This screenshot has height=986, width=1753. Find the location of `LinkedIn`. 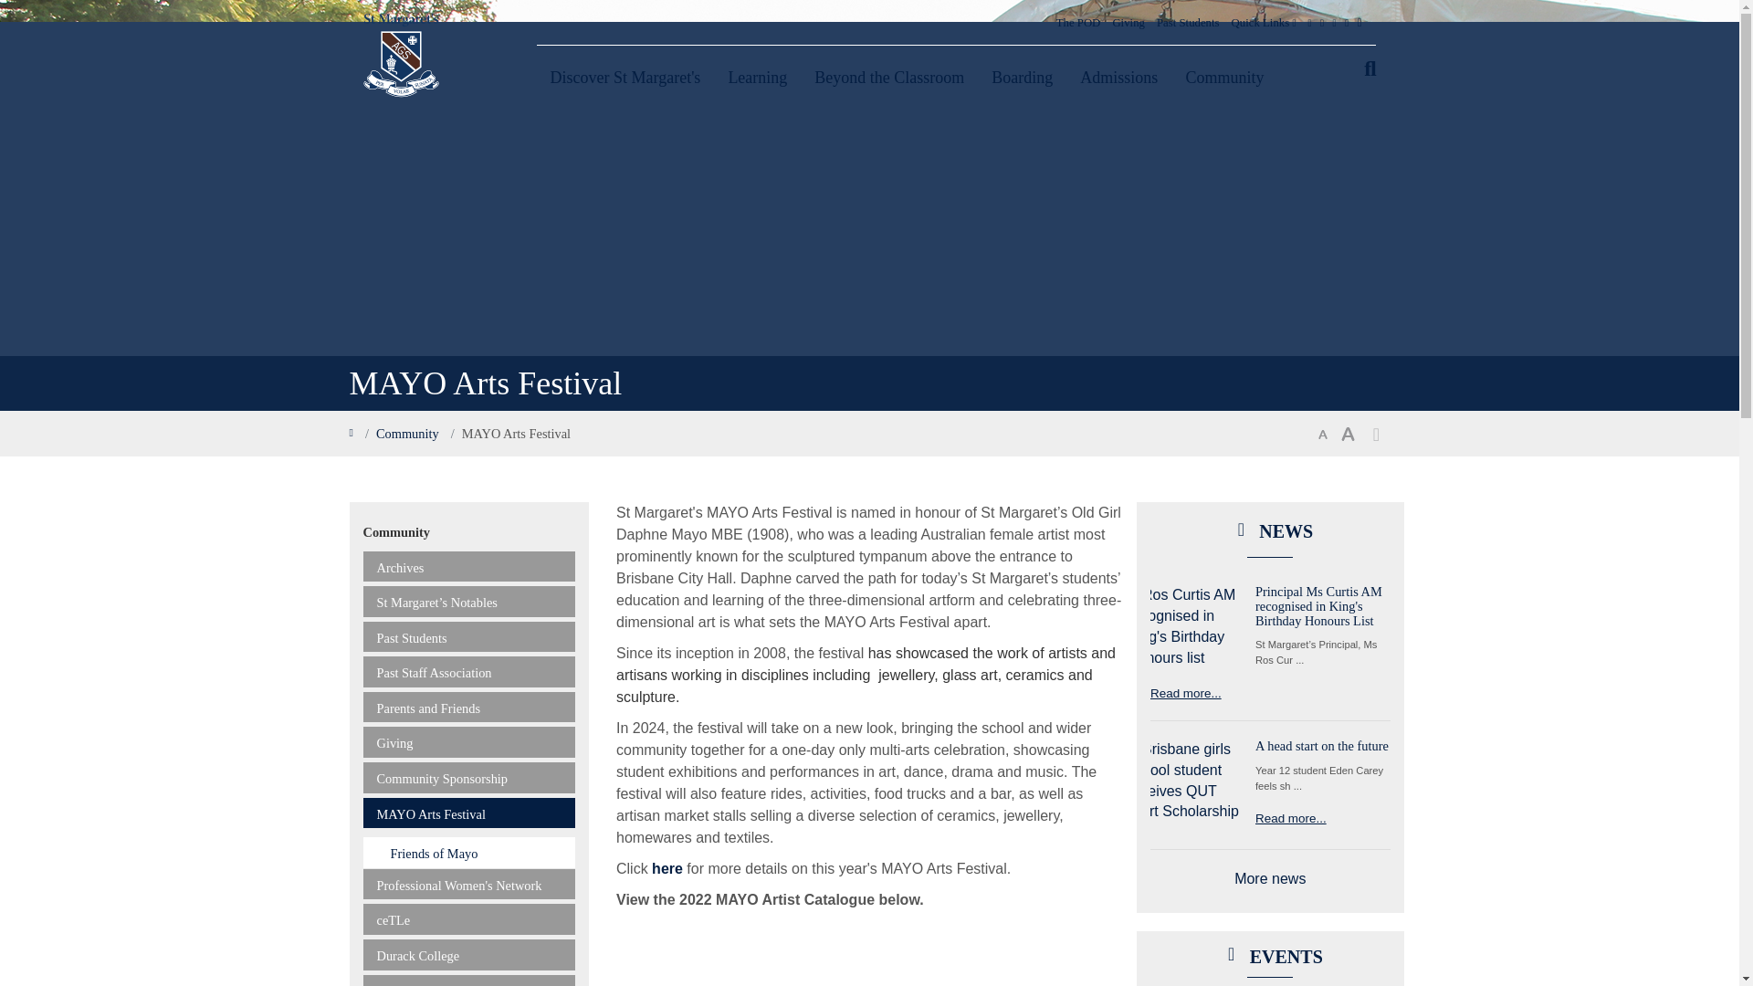

LinkedIn is located at coordinates (1347, 22).